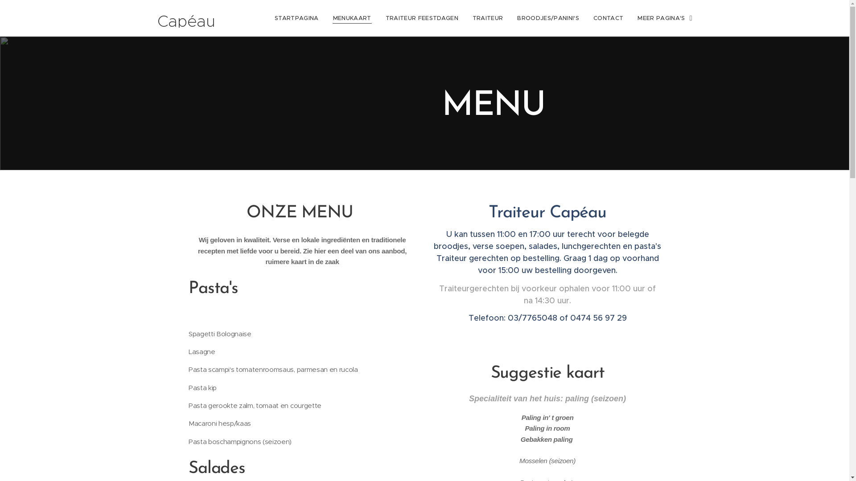  Describe the element at coordinates (299, 18) in the screenshot. I see `STARTPAGINA` at that location.